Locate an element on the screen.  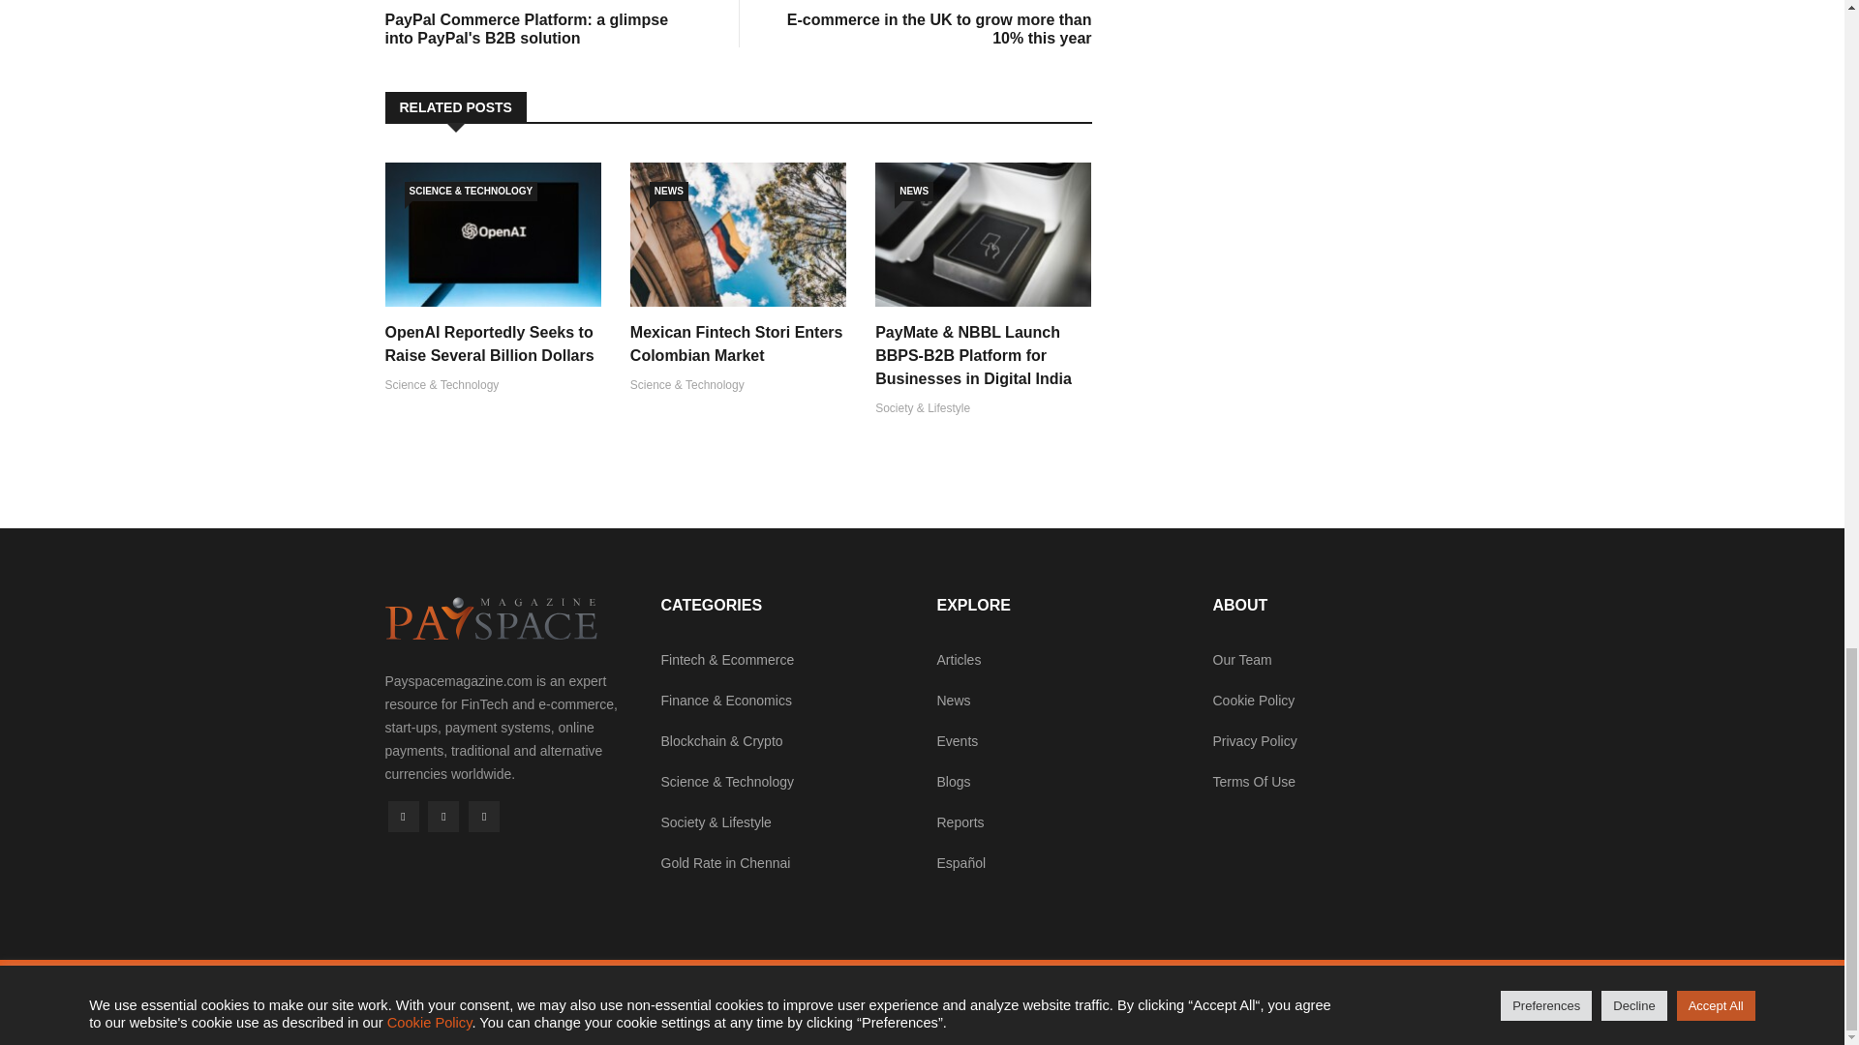
Twitter is located at coordinates (443, 817).